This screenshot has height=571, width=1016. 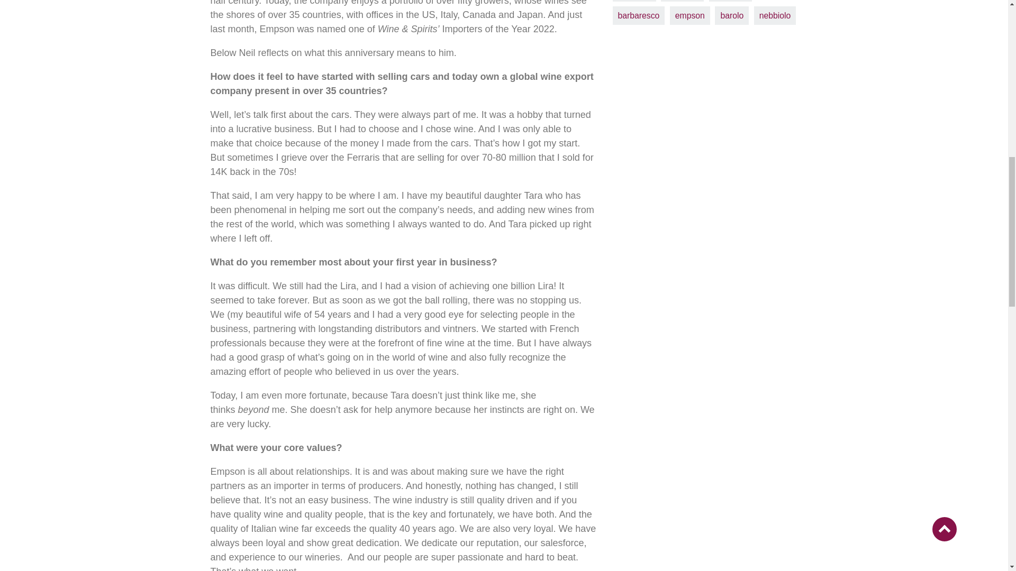 What do you see at coordinates (732, 15) in the screenshot?
I see `barolo` at bounding box center [732, 15].